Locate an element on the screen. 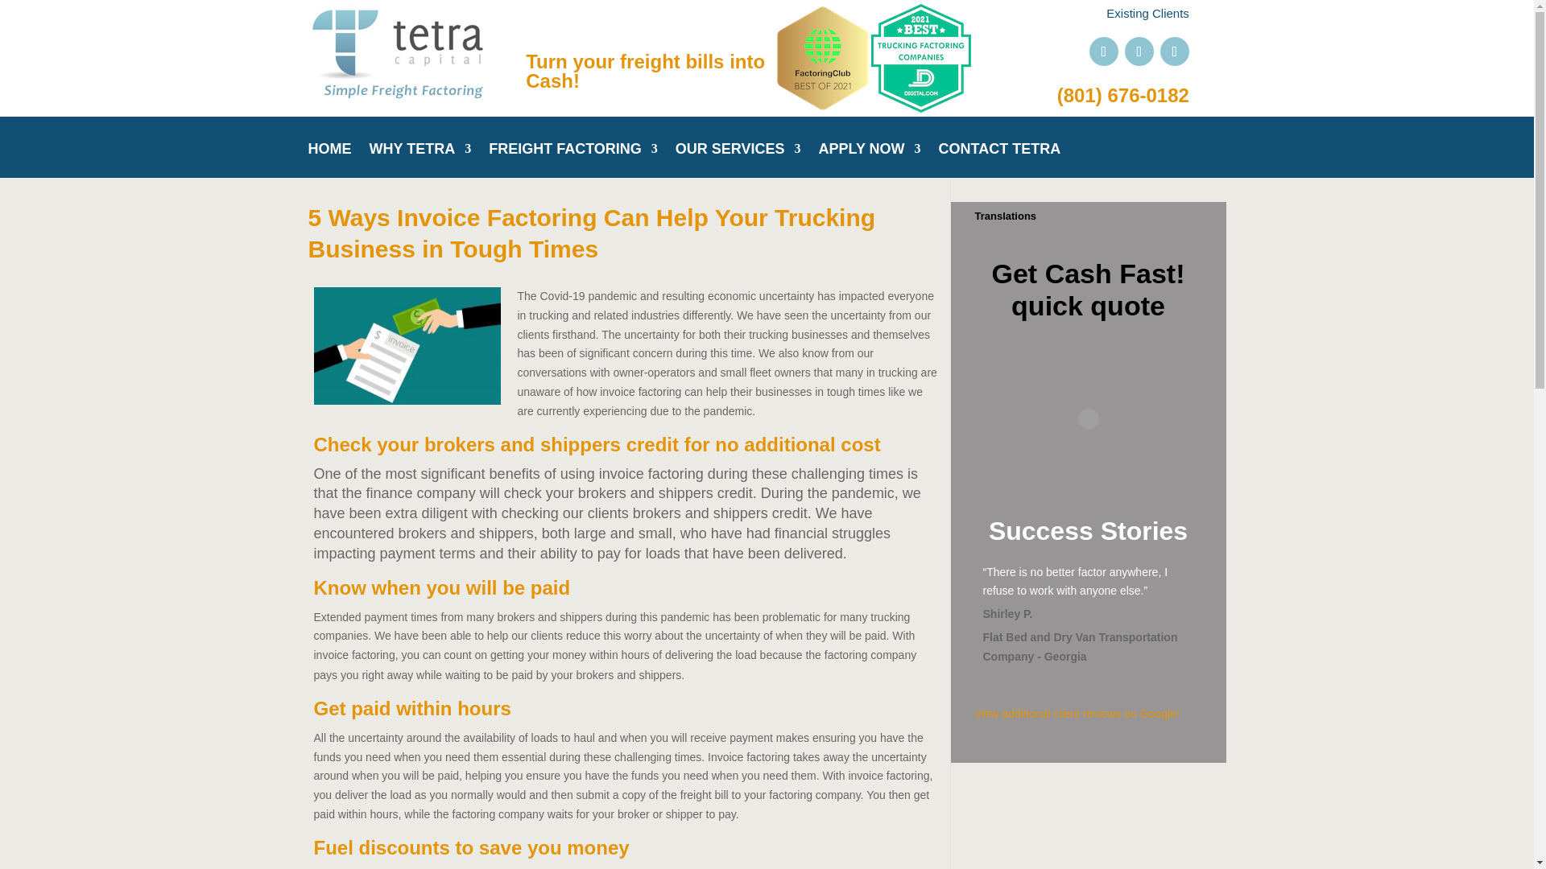 The image size is (1546, 869). Follow on X is located at coordinates (1139, 51).